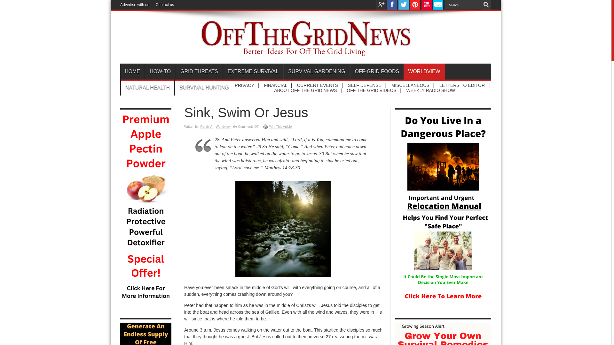  What do you see at coordinates (160, 72) in the screenshot?
I see `HOW-TO` at bounding box center [160, 72].